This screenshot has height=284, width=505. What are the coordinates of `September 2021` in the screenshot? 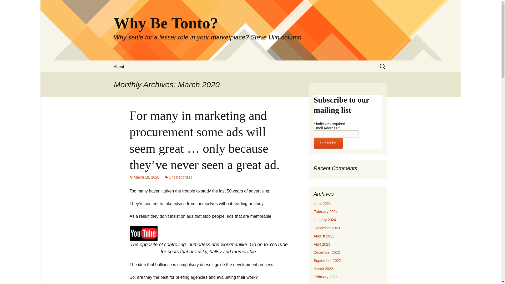 It's located at (327, 283).